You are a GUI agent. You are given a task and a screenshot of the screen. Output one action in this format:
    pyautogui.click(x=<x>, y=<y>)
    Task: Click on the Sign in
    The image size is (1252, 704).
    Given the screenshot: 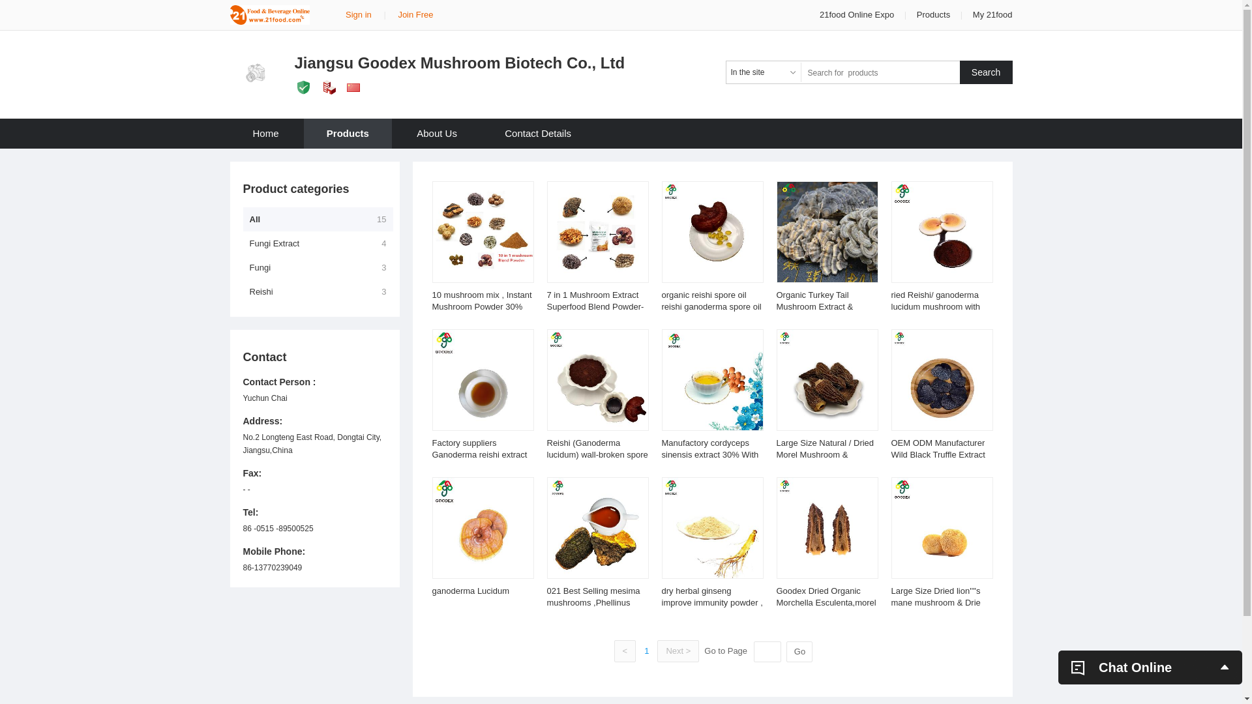 What is the action you would take?
    pyautogui.click(x=359, y=14)
    